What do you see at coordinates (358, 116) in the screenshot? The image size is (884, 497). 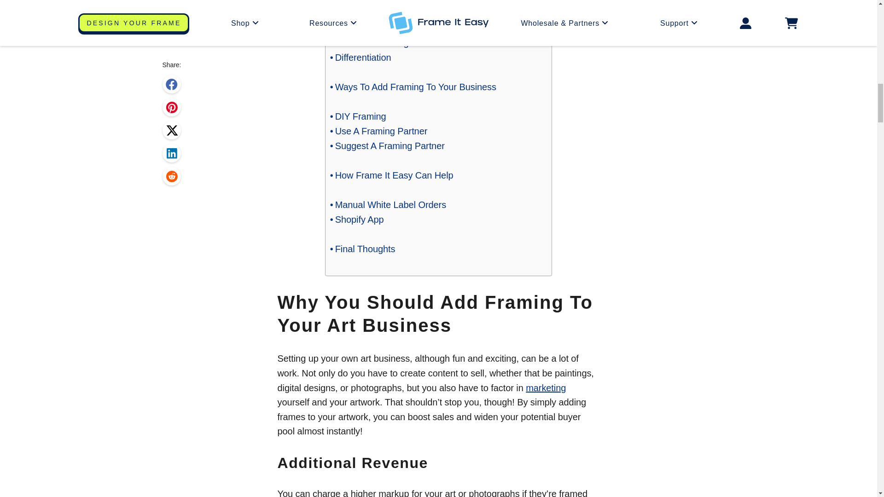 I see `DIY Framing` at bounding box center [358, 116].